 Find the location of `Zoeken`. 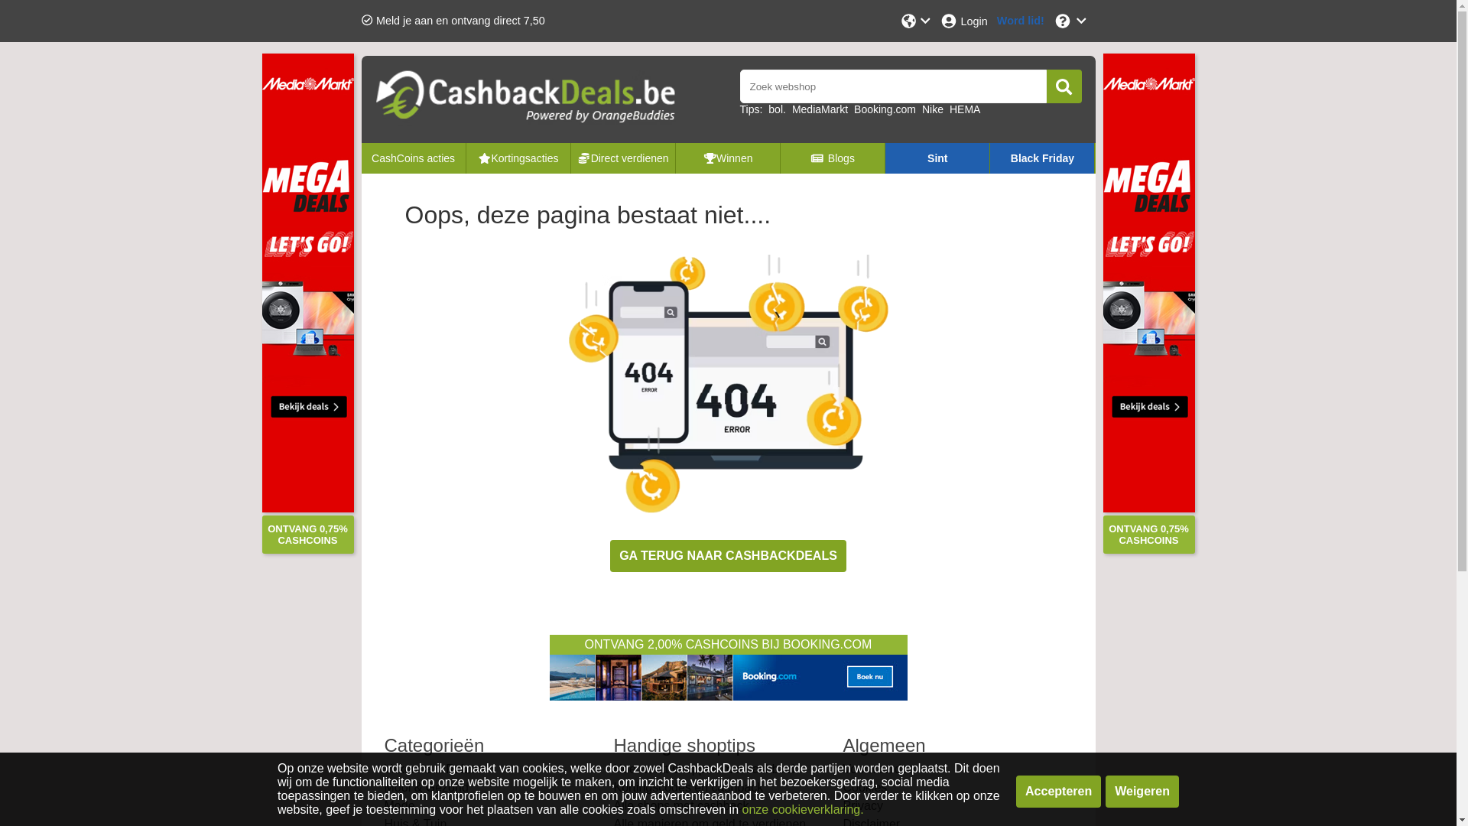

Zoeken is located at coordinates (1064, 86).